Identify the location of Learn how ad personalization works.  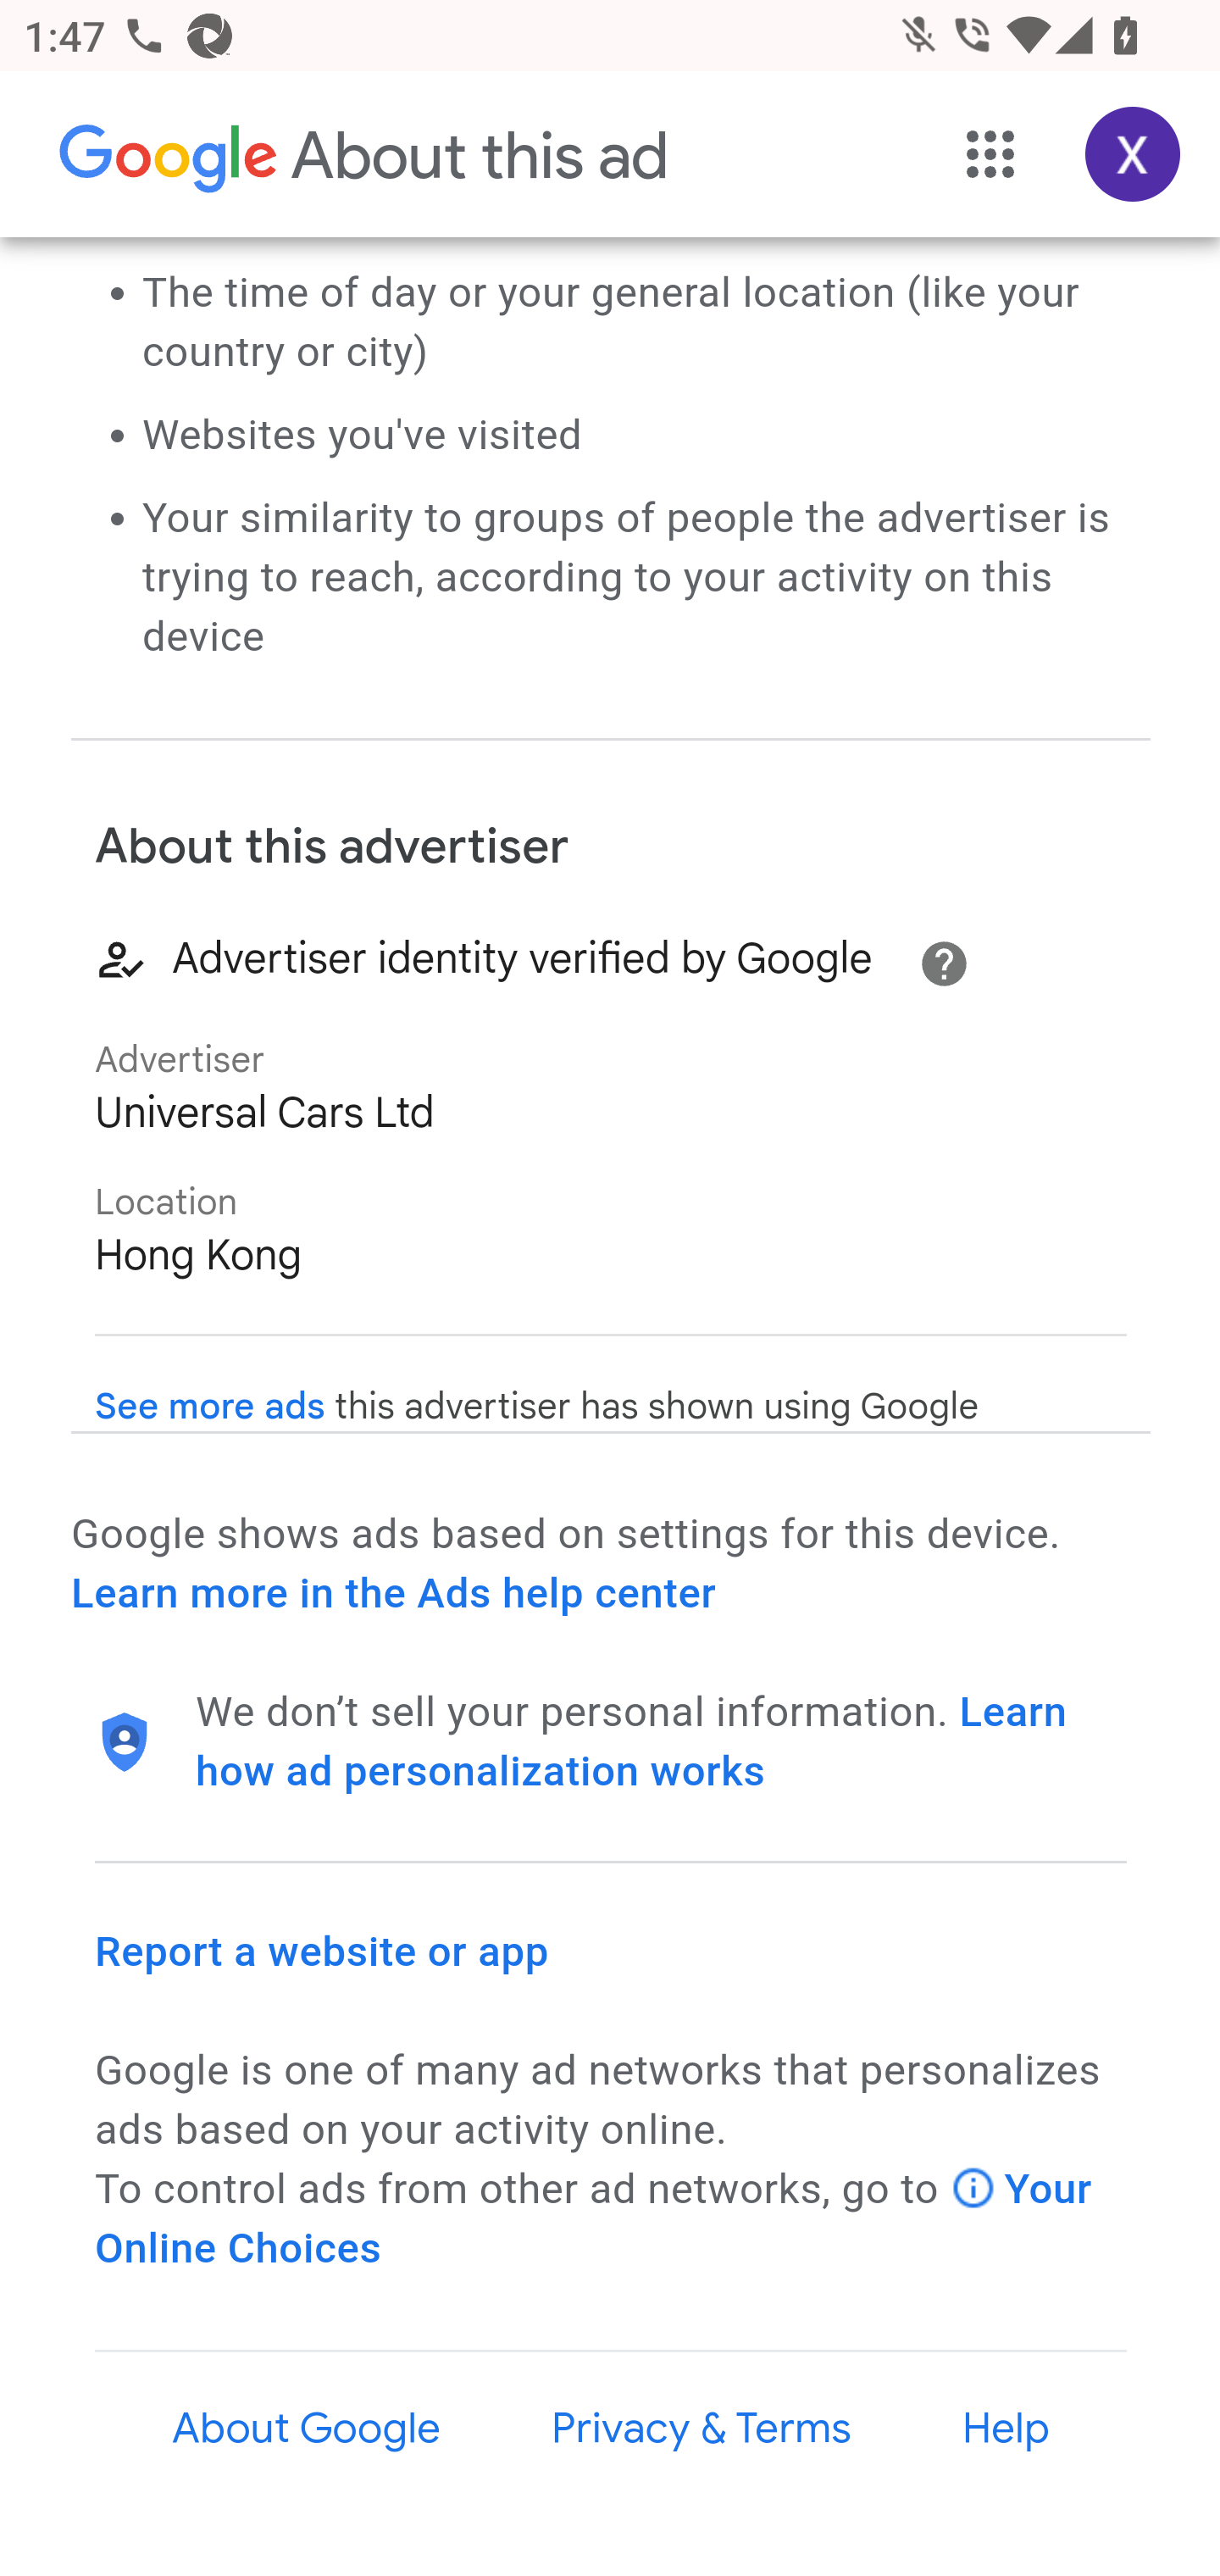
(632, 1742).